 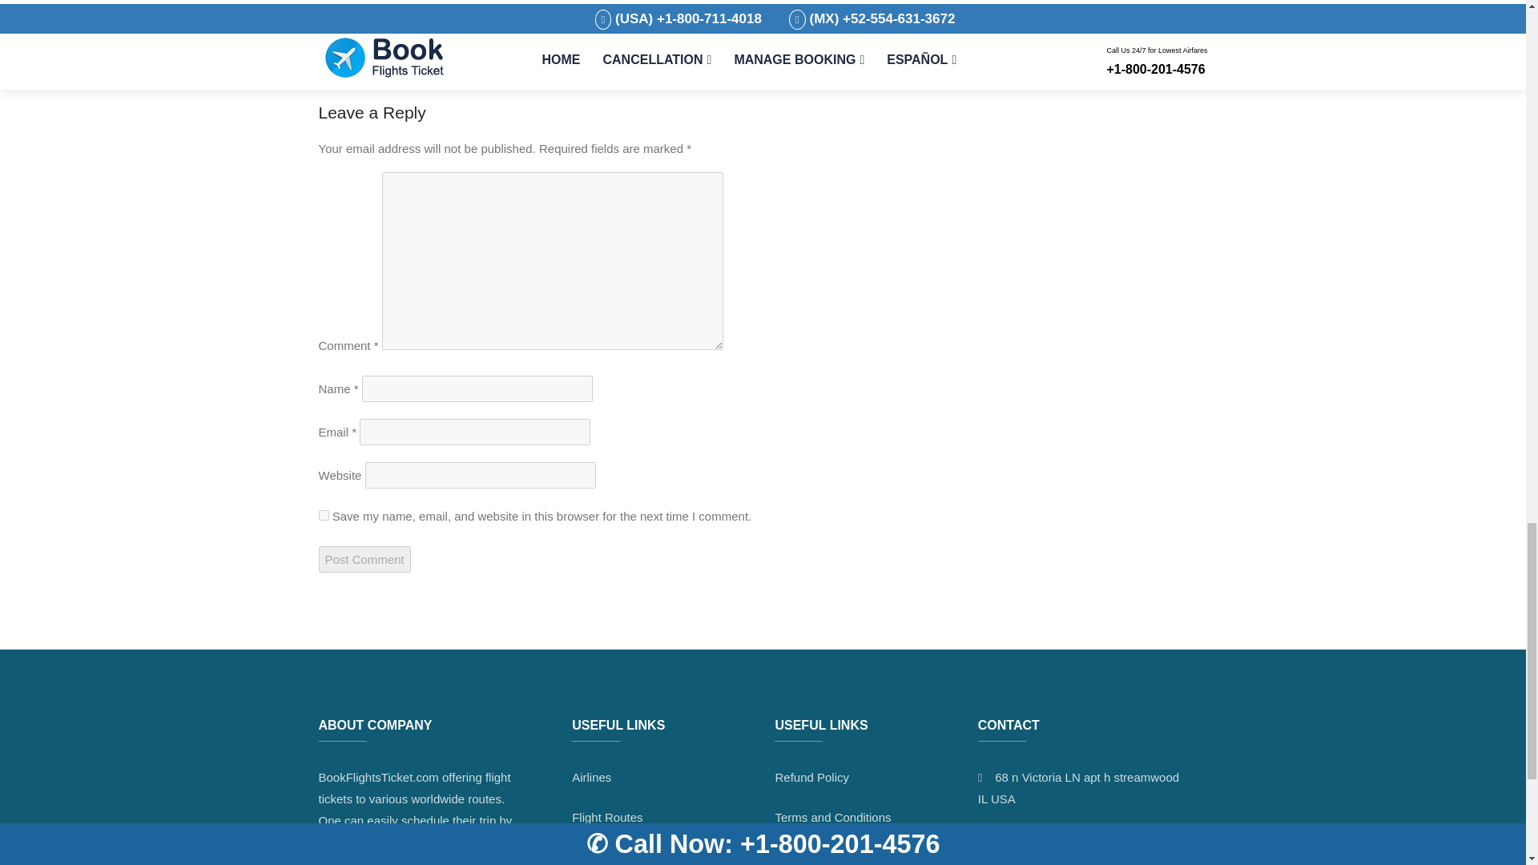 What do you see at coordinates (931, 58) in the screenshot?
I see `Next Page` at bounding box center [931, 58].